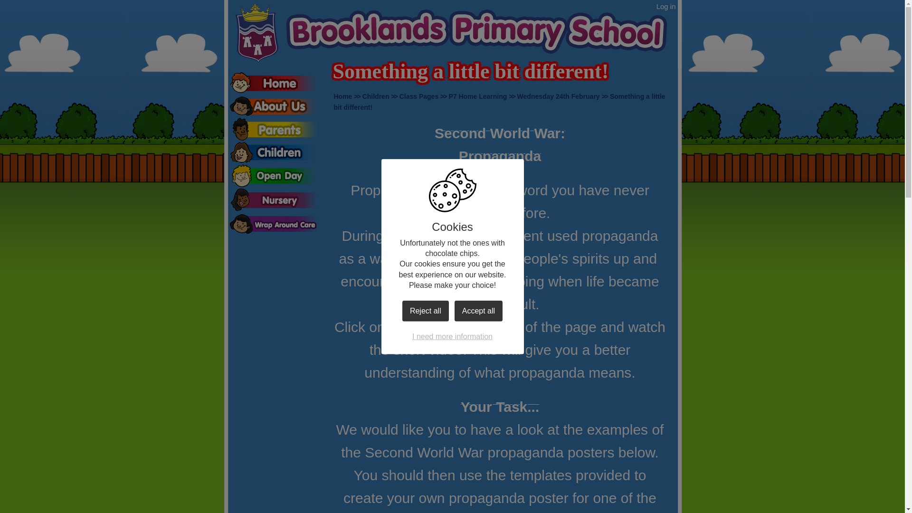 This screenshot has width=912, height=513. Describe the element at coordinates (452, 33) in the screenshot. I see `Home Page` at that location.